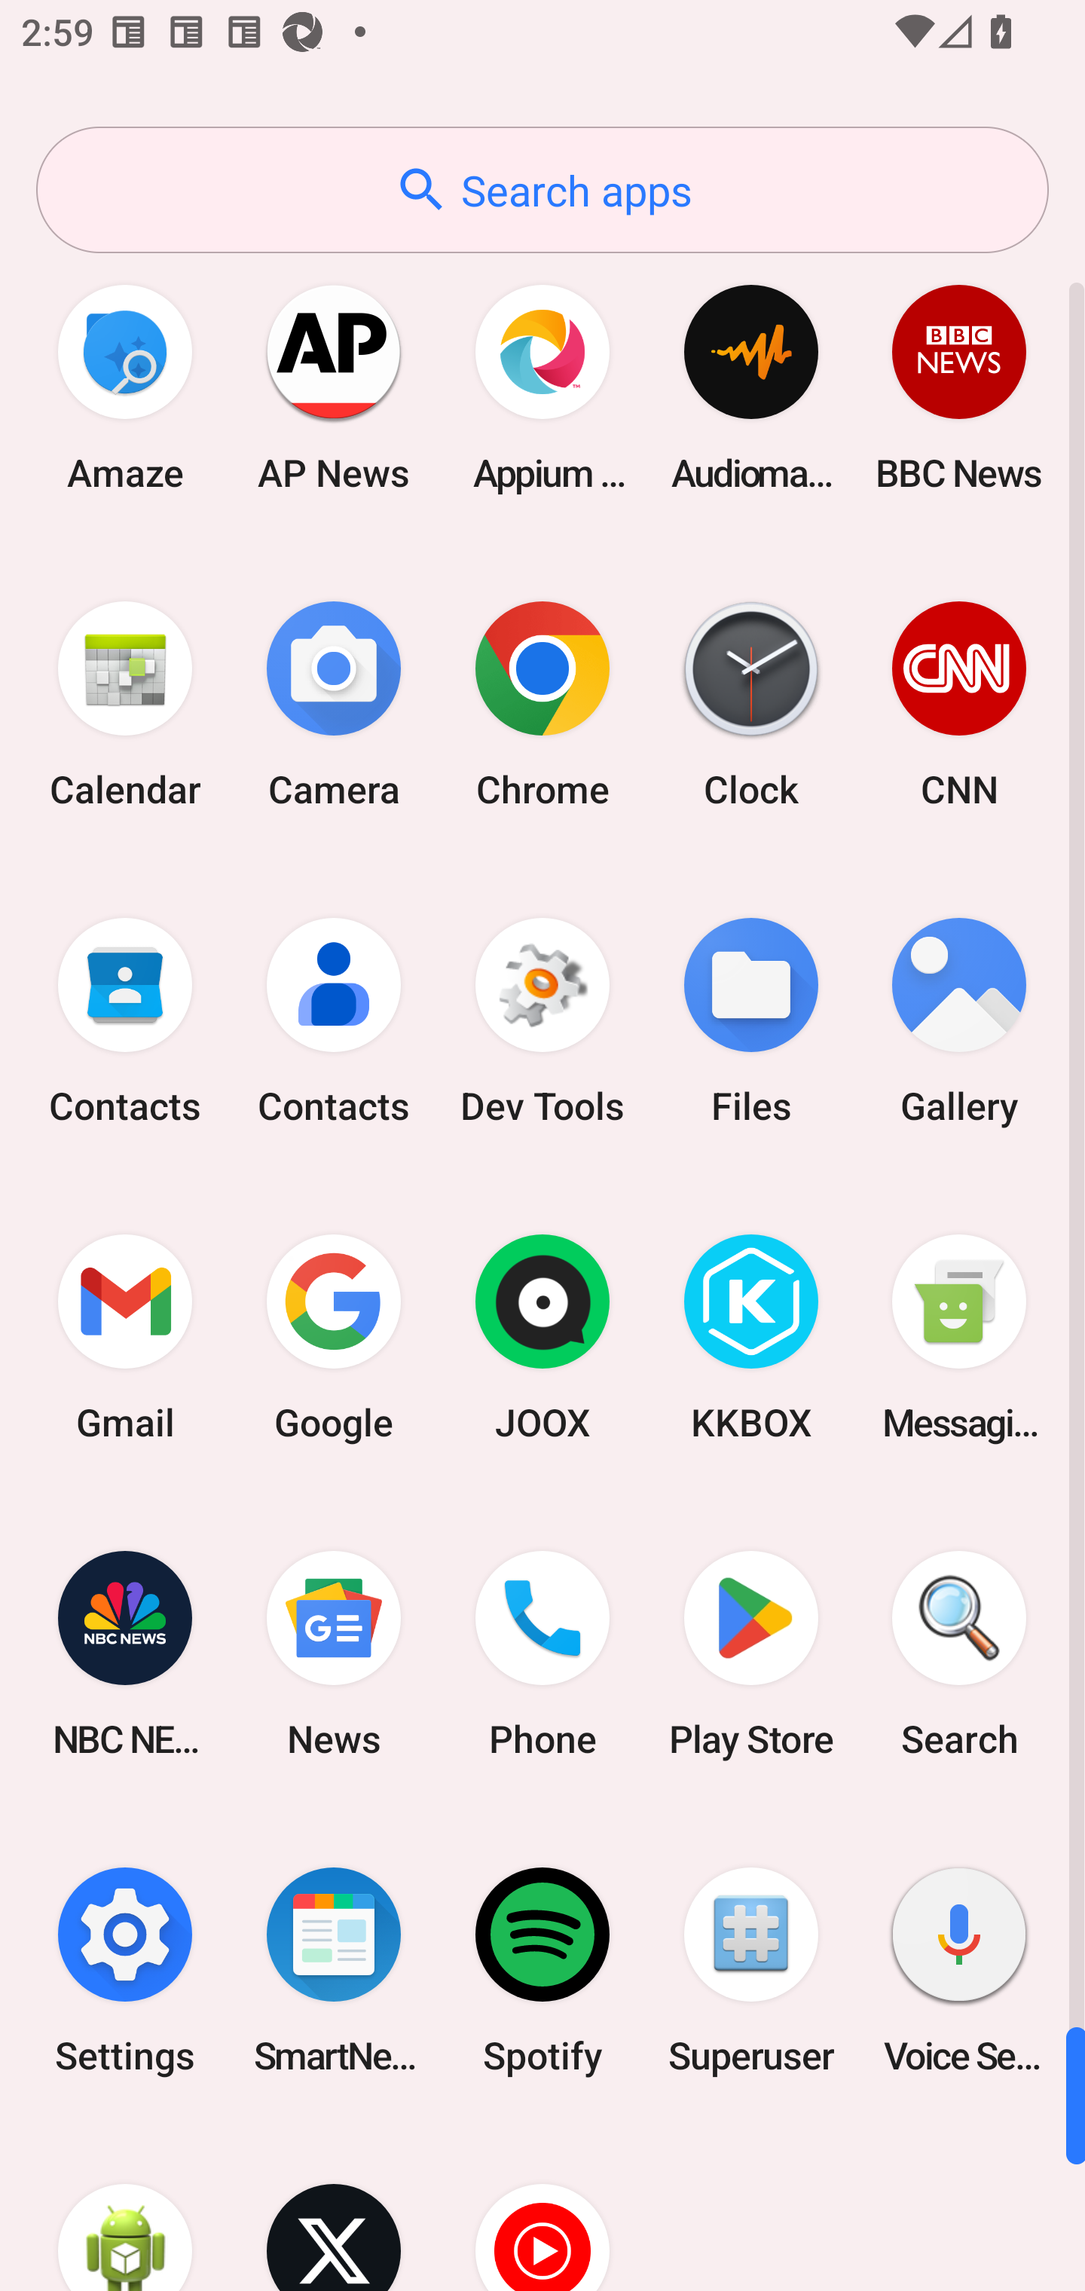 This screenshot has width=1085, height=2291. Describe the element at coordinates (125, 2210) in the screenshot. I see `WebView Browser Tester` at that location.